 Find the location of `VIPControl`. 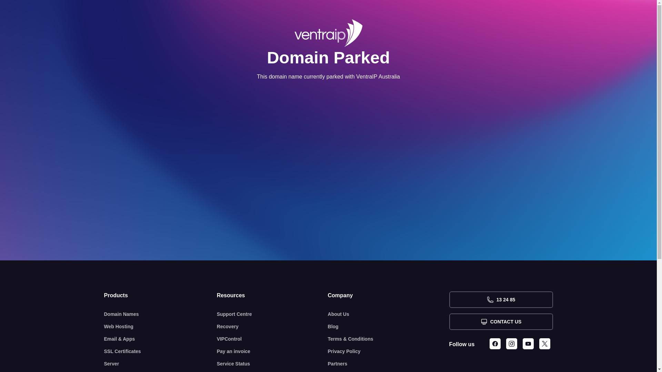

VIPControl is located at coordinates (272, 339).